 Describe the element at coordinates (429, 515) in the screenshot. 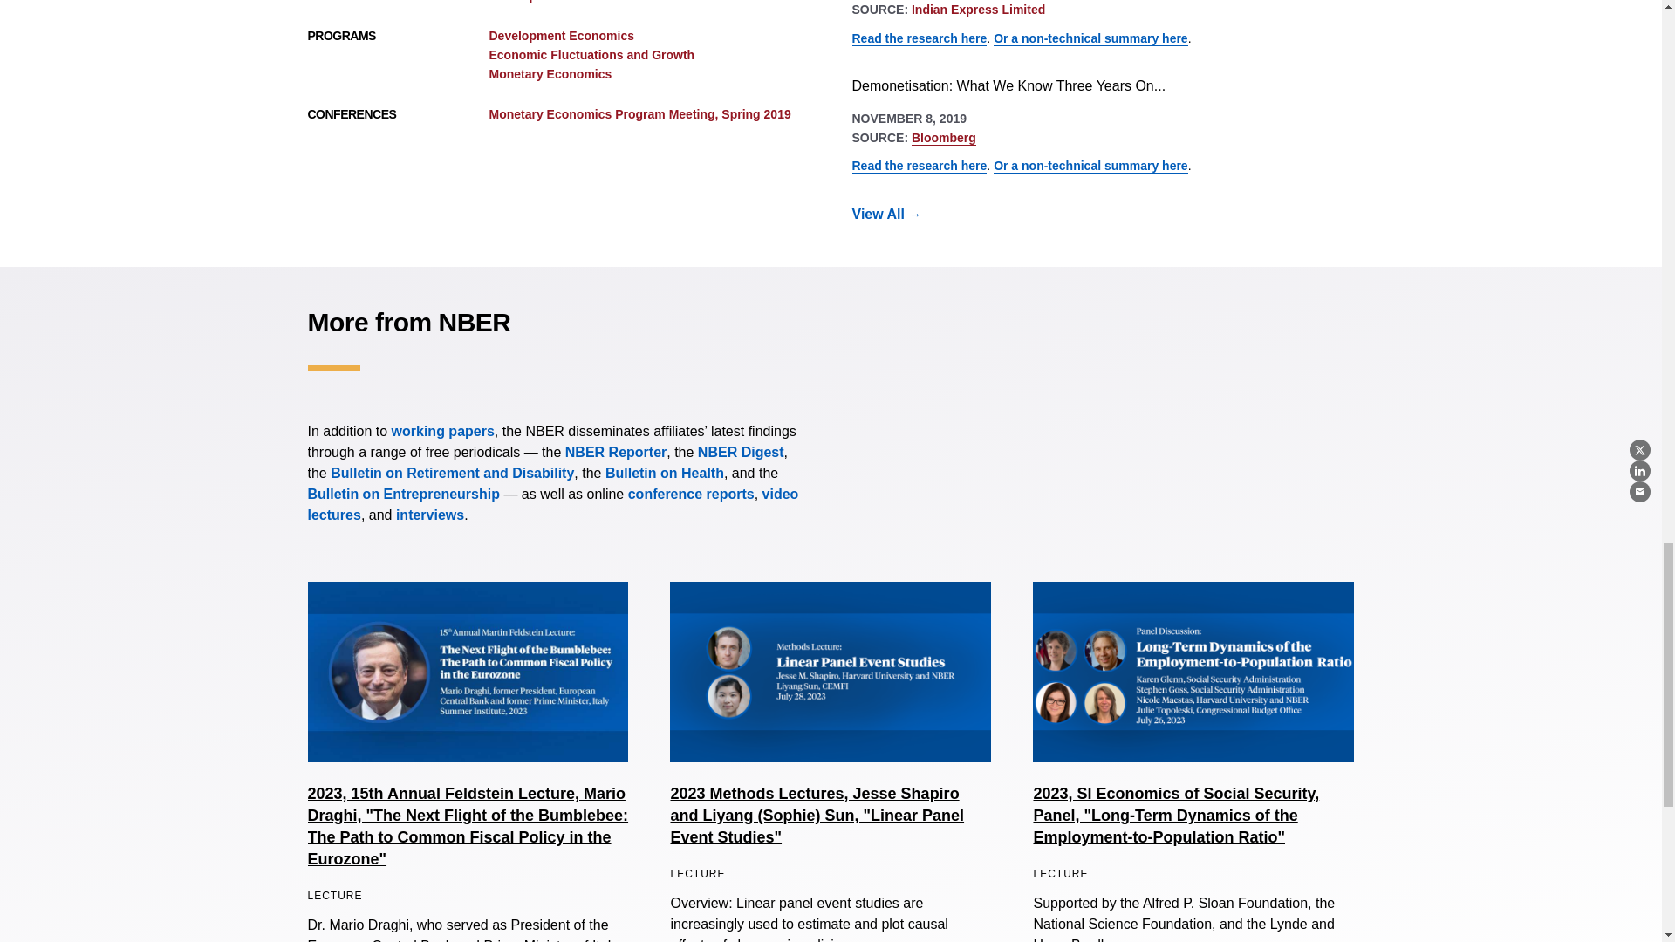

I see `Research Spotlights` at that location.